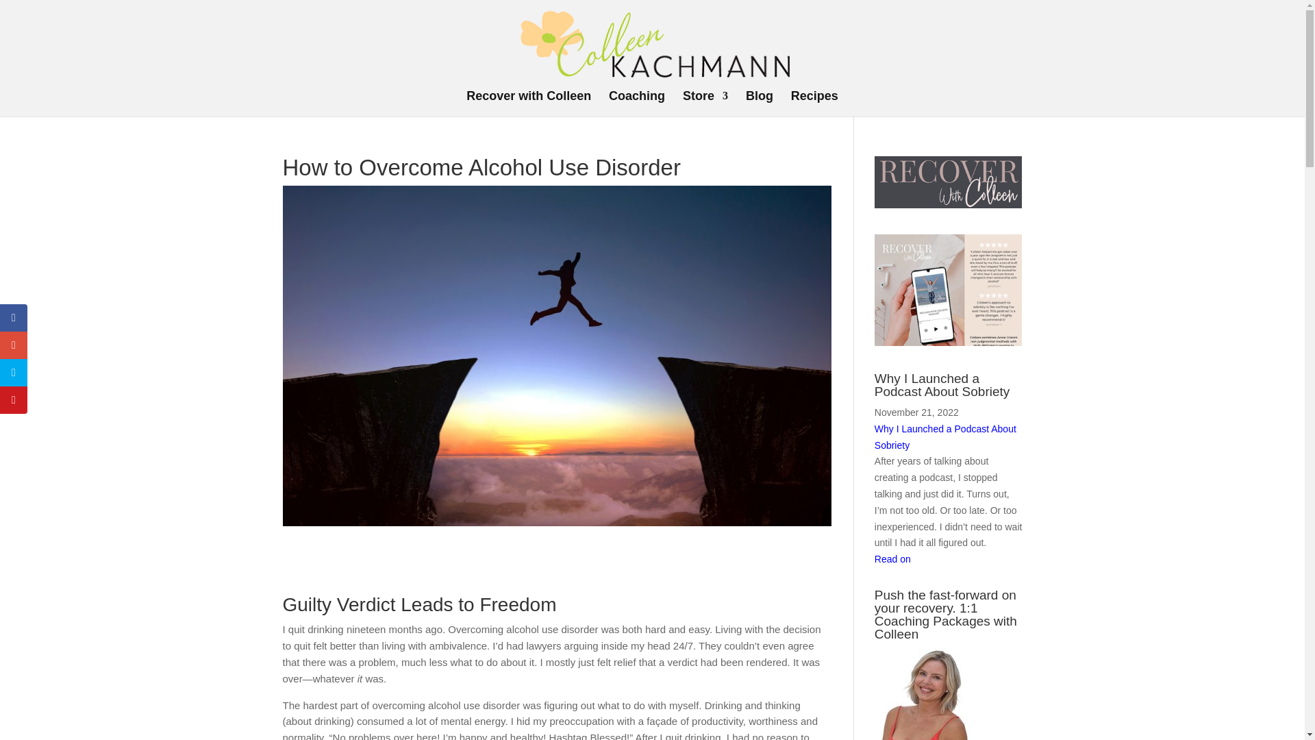  I want to click on Why I Launched a Podcast About Sobriety, so click(945, 436).